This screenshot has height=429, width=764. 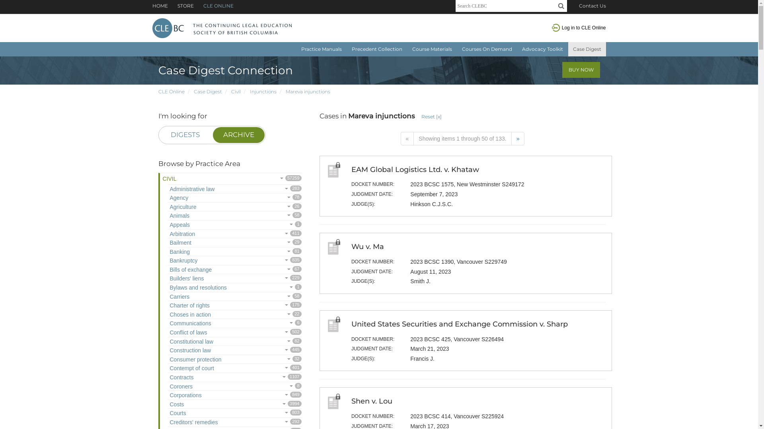 What do you see at coordinates (190, 298) in the screenshot?
I see `58` at bounding box center [190, 298].